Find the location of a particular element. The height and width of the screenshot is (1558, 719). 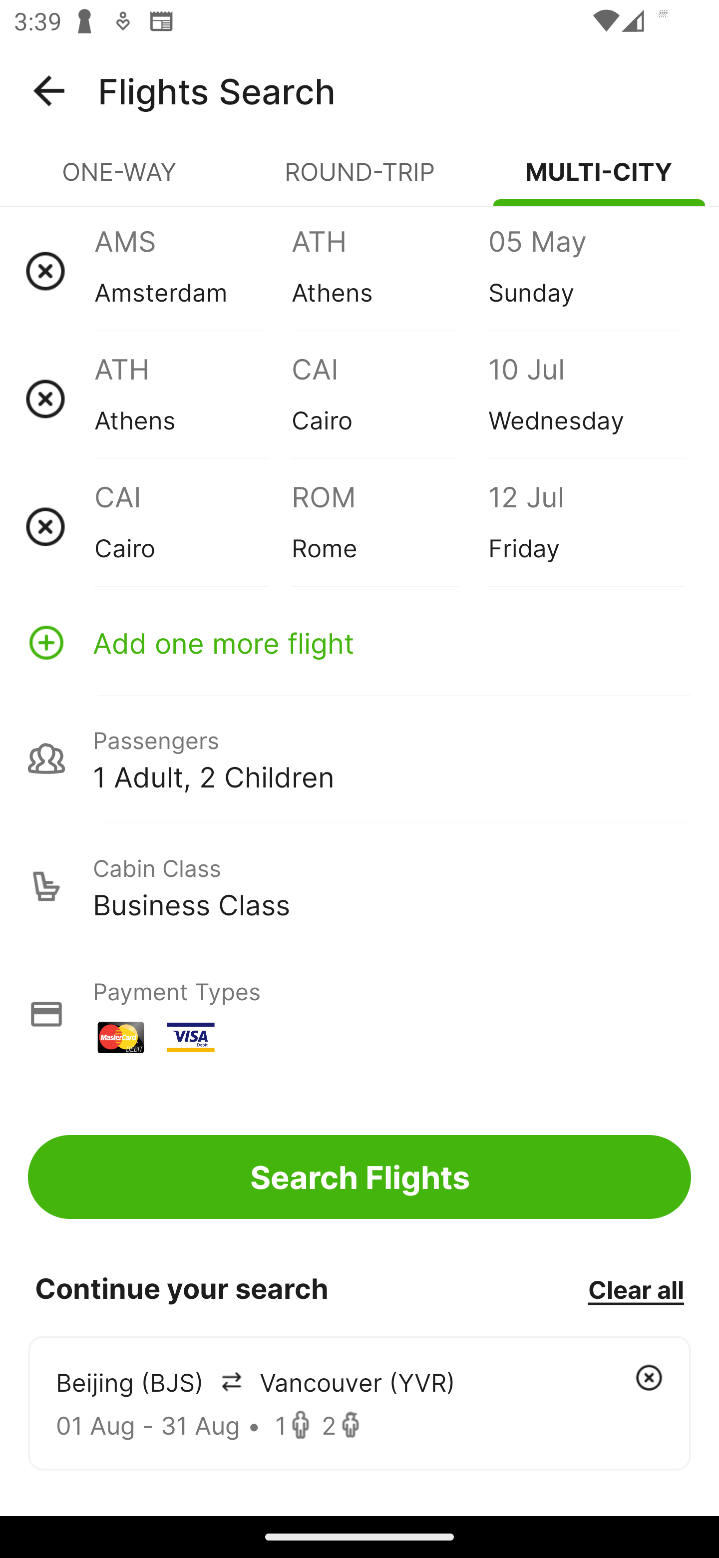

ATH Athens is located at coordinates (389, 271).